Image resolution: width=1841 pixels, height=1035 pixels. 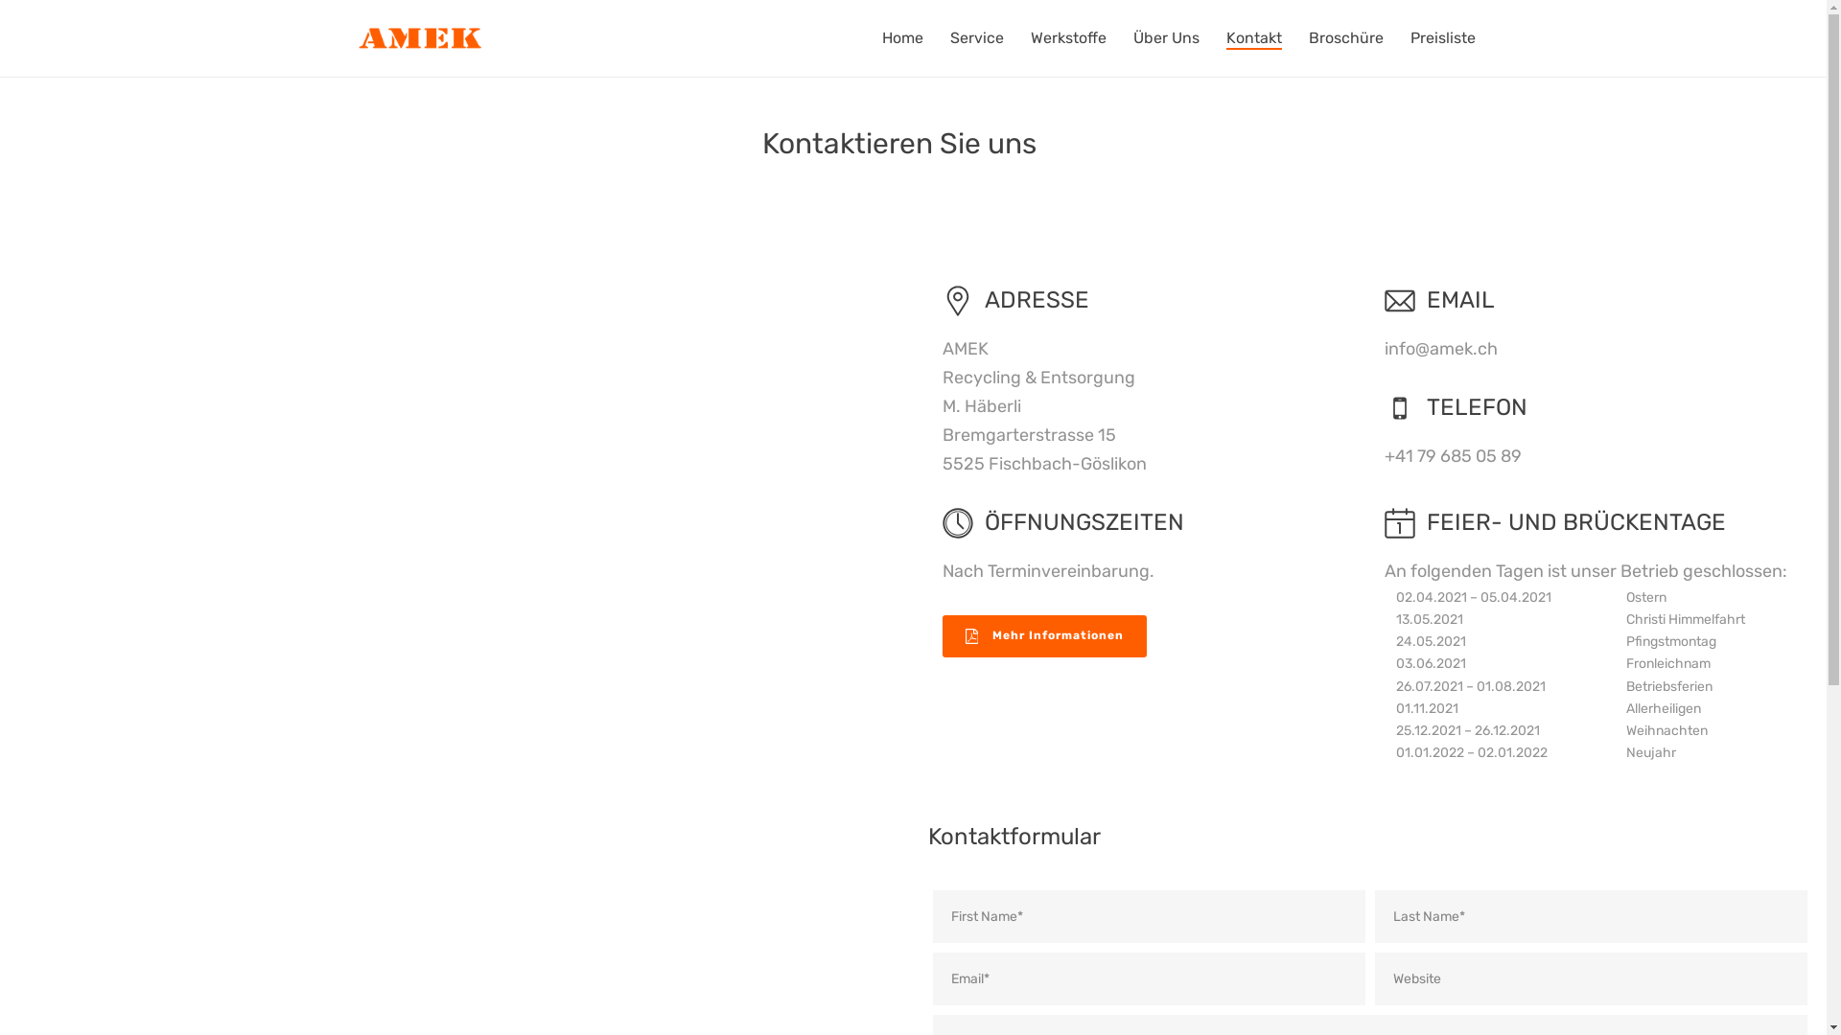 What do you see at coordinates (903, 38) in the screenshot?
I see `Home` at bounding box center [903, 38].